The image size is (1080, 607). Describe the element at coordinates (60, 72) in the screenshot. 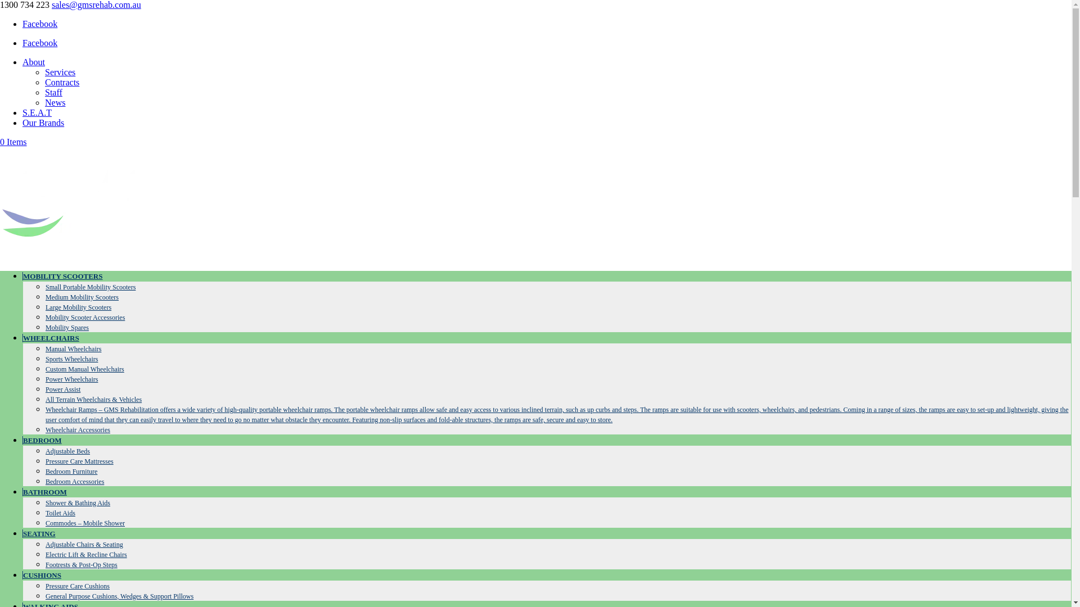

I see `Services` at that location.